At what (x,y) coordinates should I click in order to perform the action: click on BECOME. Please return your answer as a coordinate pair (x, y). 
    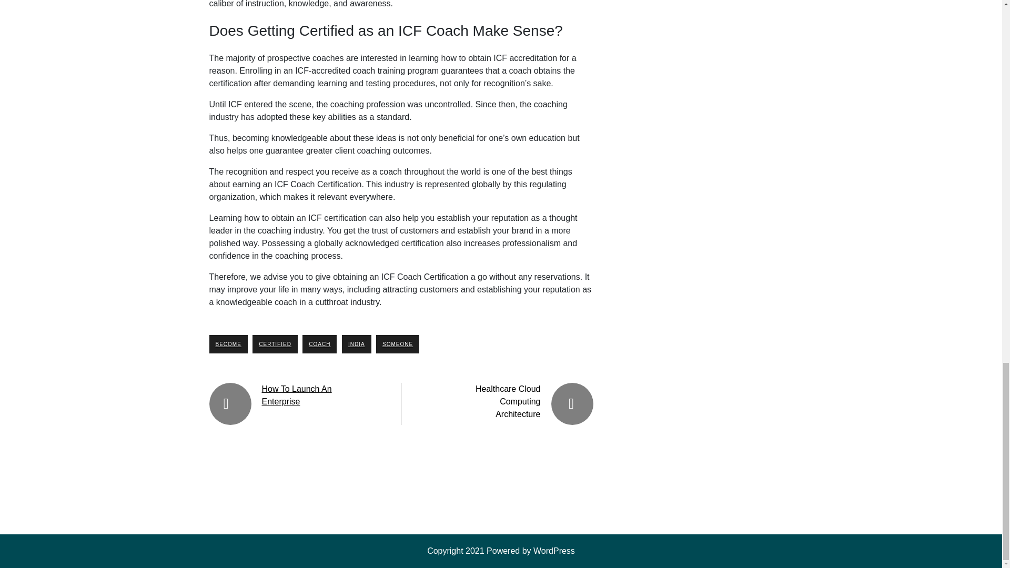
    Looking at the image, I should click on (228, 344).